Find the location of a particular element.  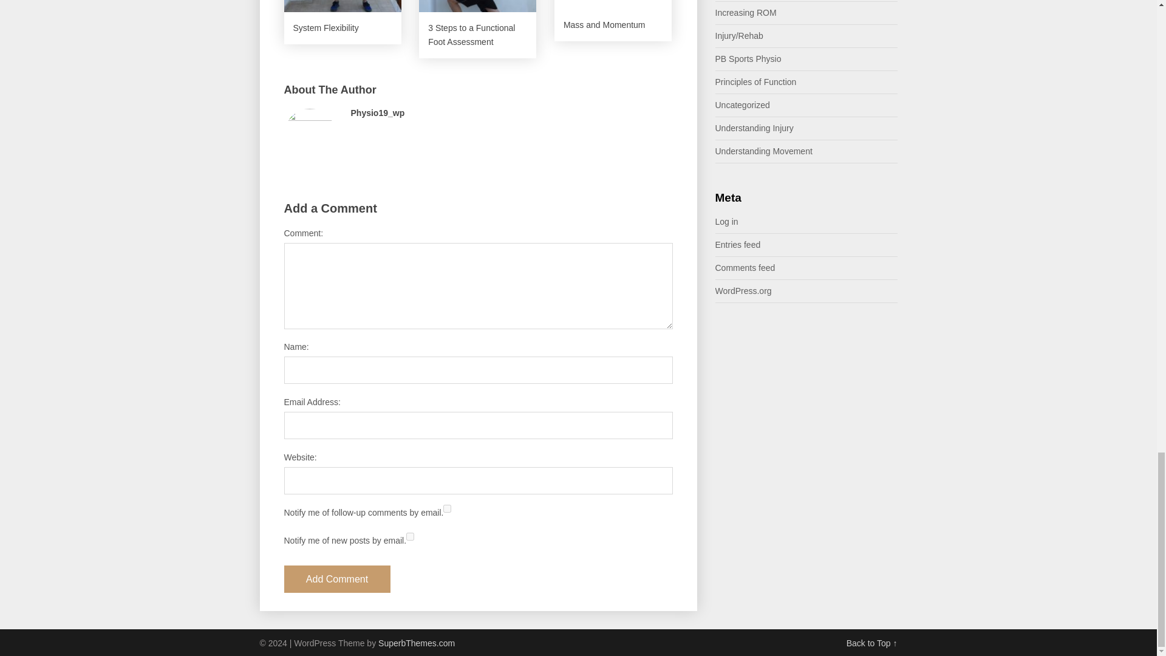

Add Comment is located at coordinates (338, 579).